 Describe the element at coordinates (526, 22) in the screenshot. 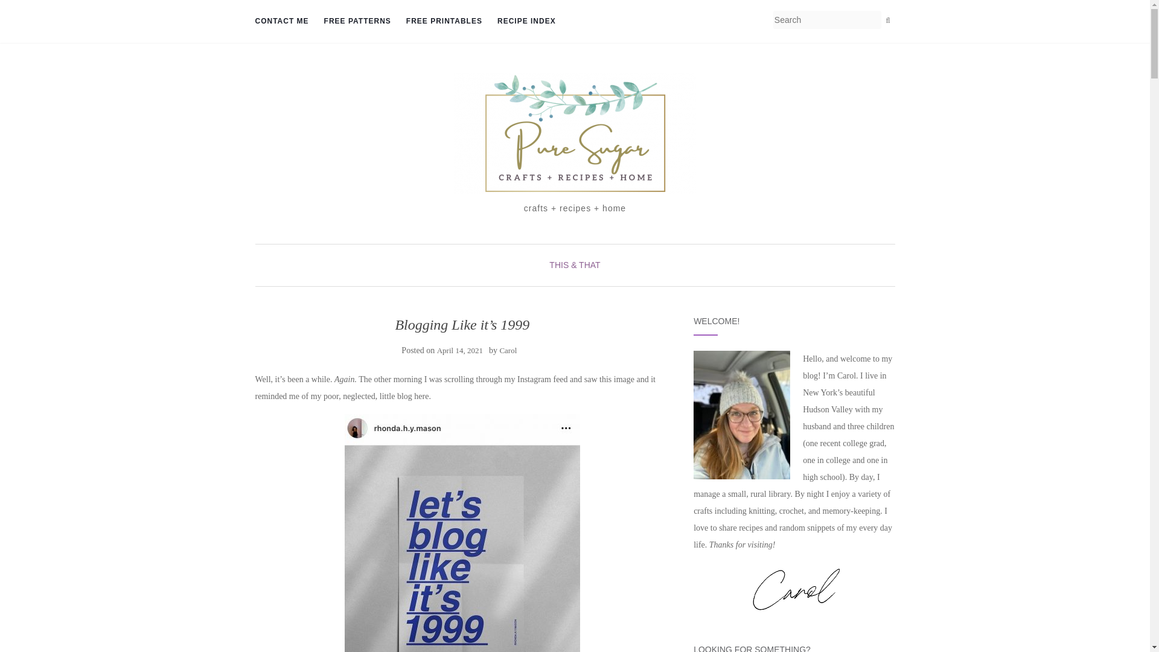

I see `RECIPE INDEX` at that location.